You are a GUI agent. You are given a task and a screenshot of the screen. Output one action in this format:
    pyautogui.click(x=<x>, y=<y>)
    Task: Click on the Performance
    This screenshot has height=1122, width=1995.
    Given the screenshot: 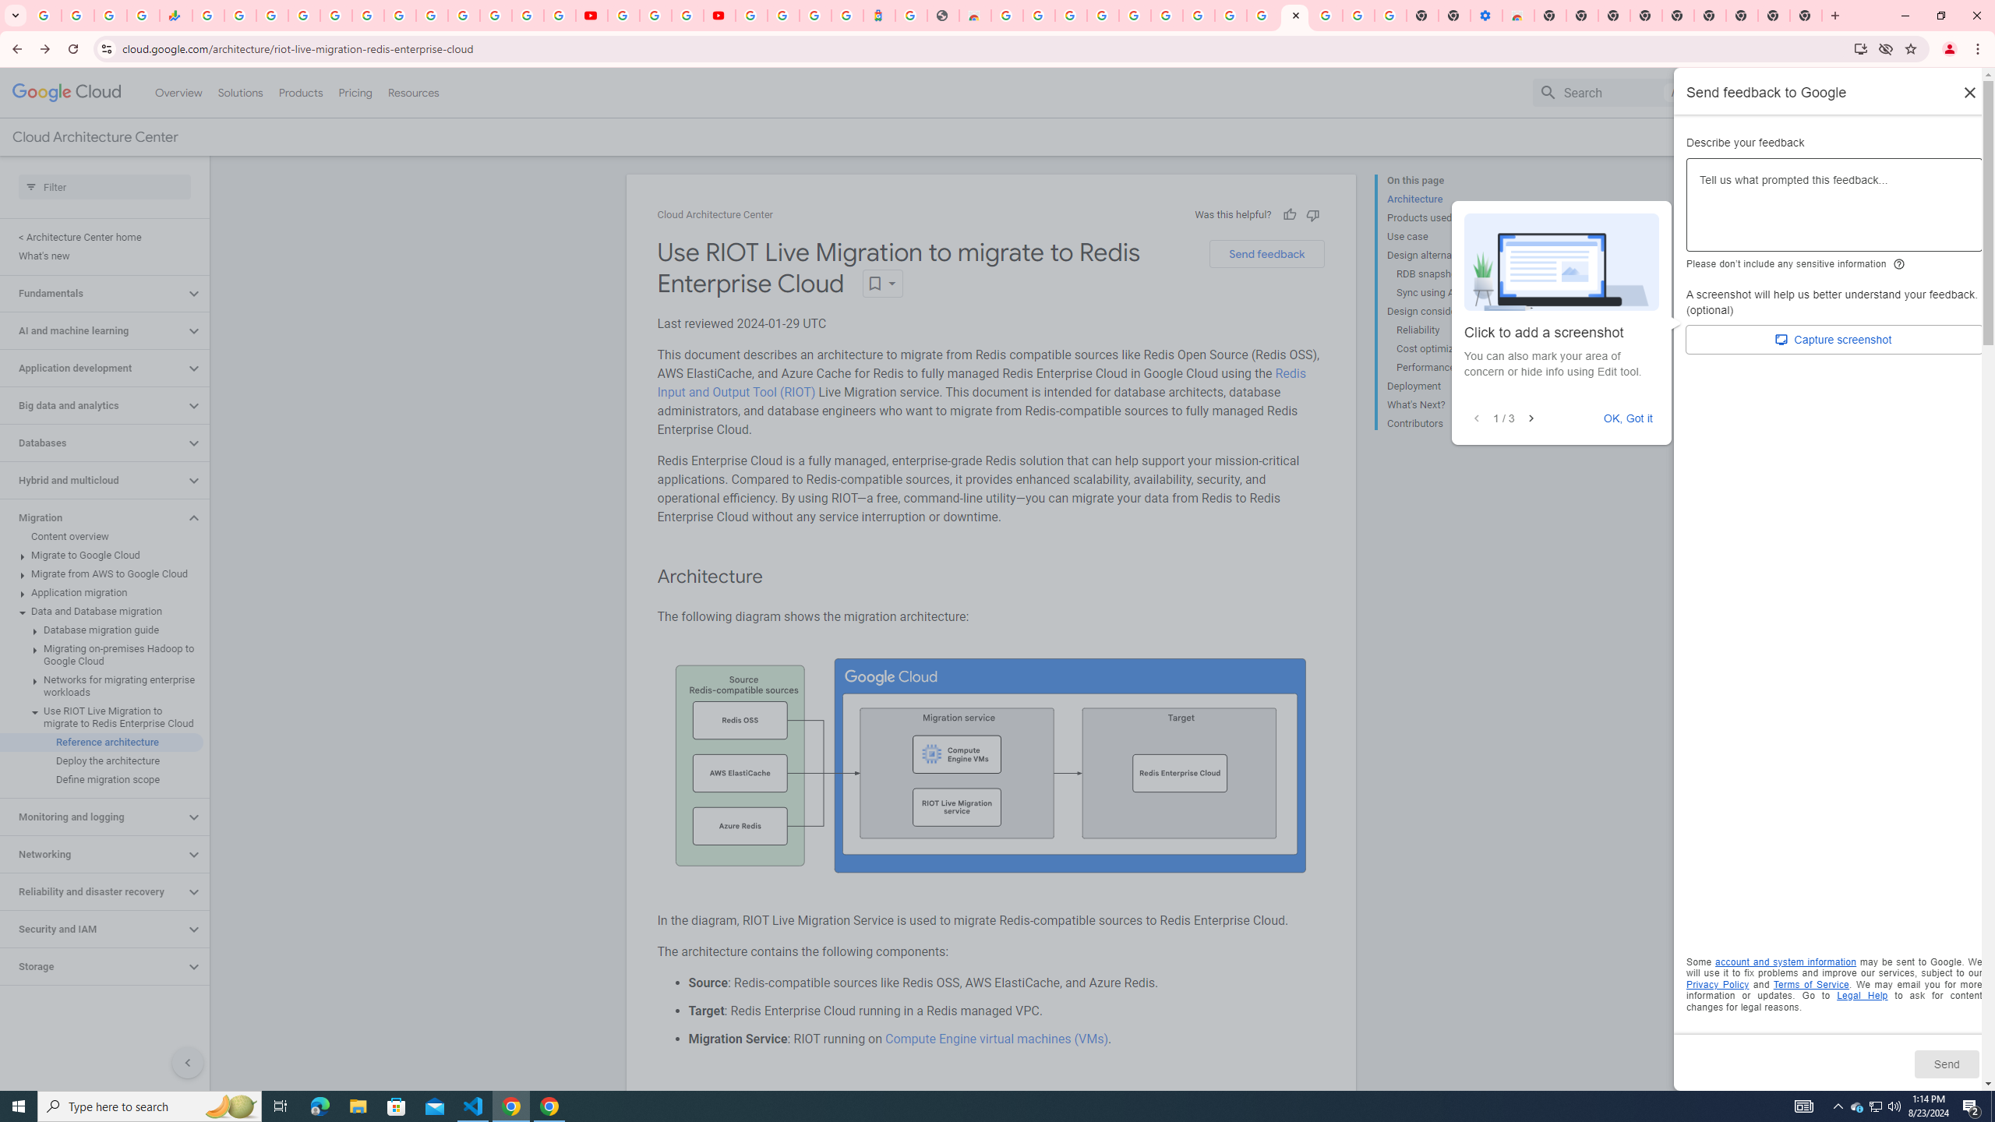 What is the action you would take?
    pyautogui.click(x=1456, y=367)
    